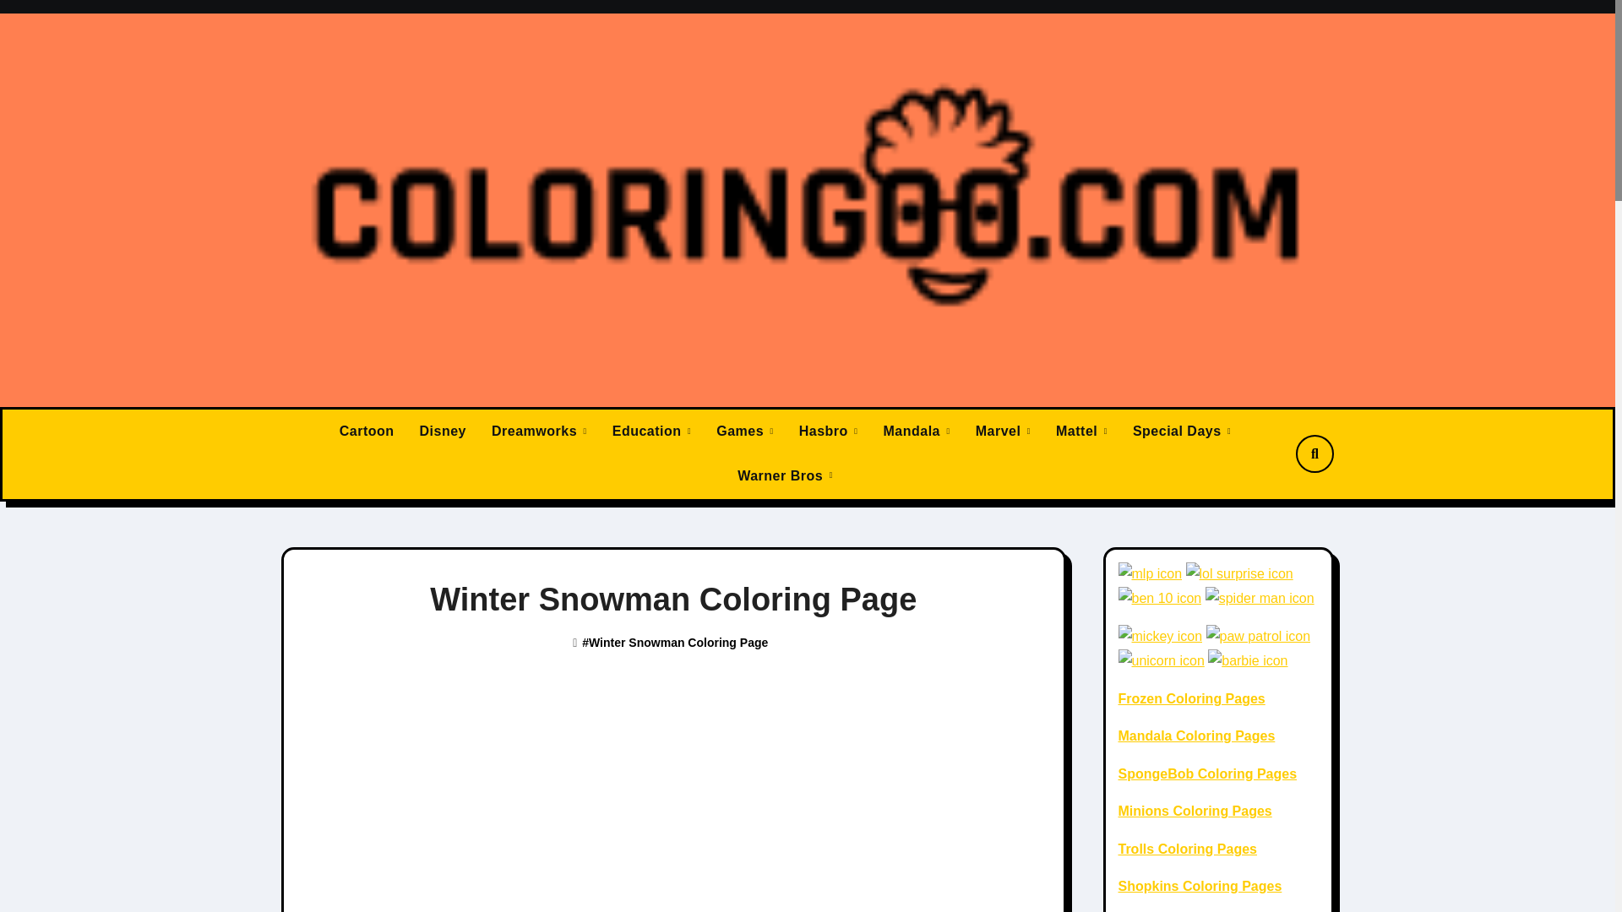 This screenshot has height=912, width=1622. I want to click on Dreamworks, so click(539, 431).